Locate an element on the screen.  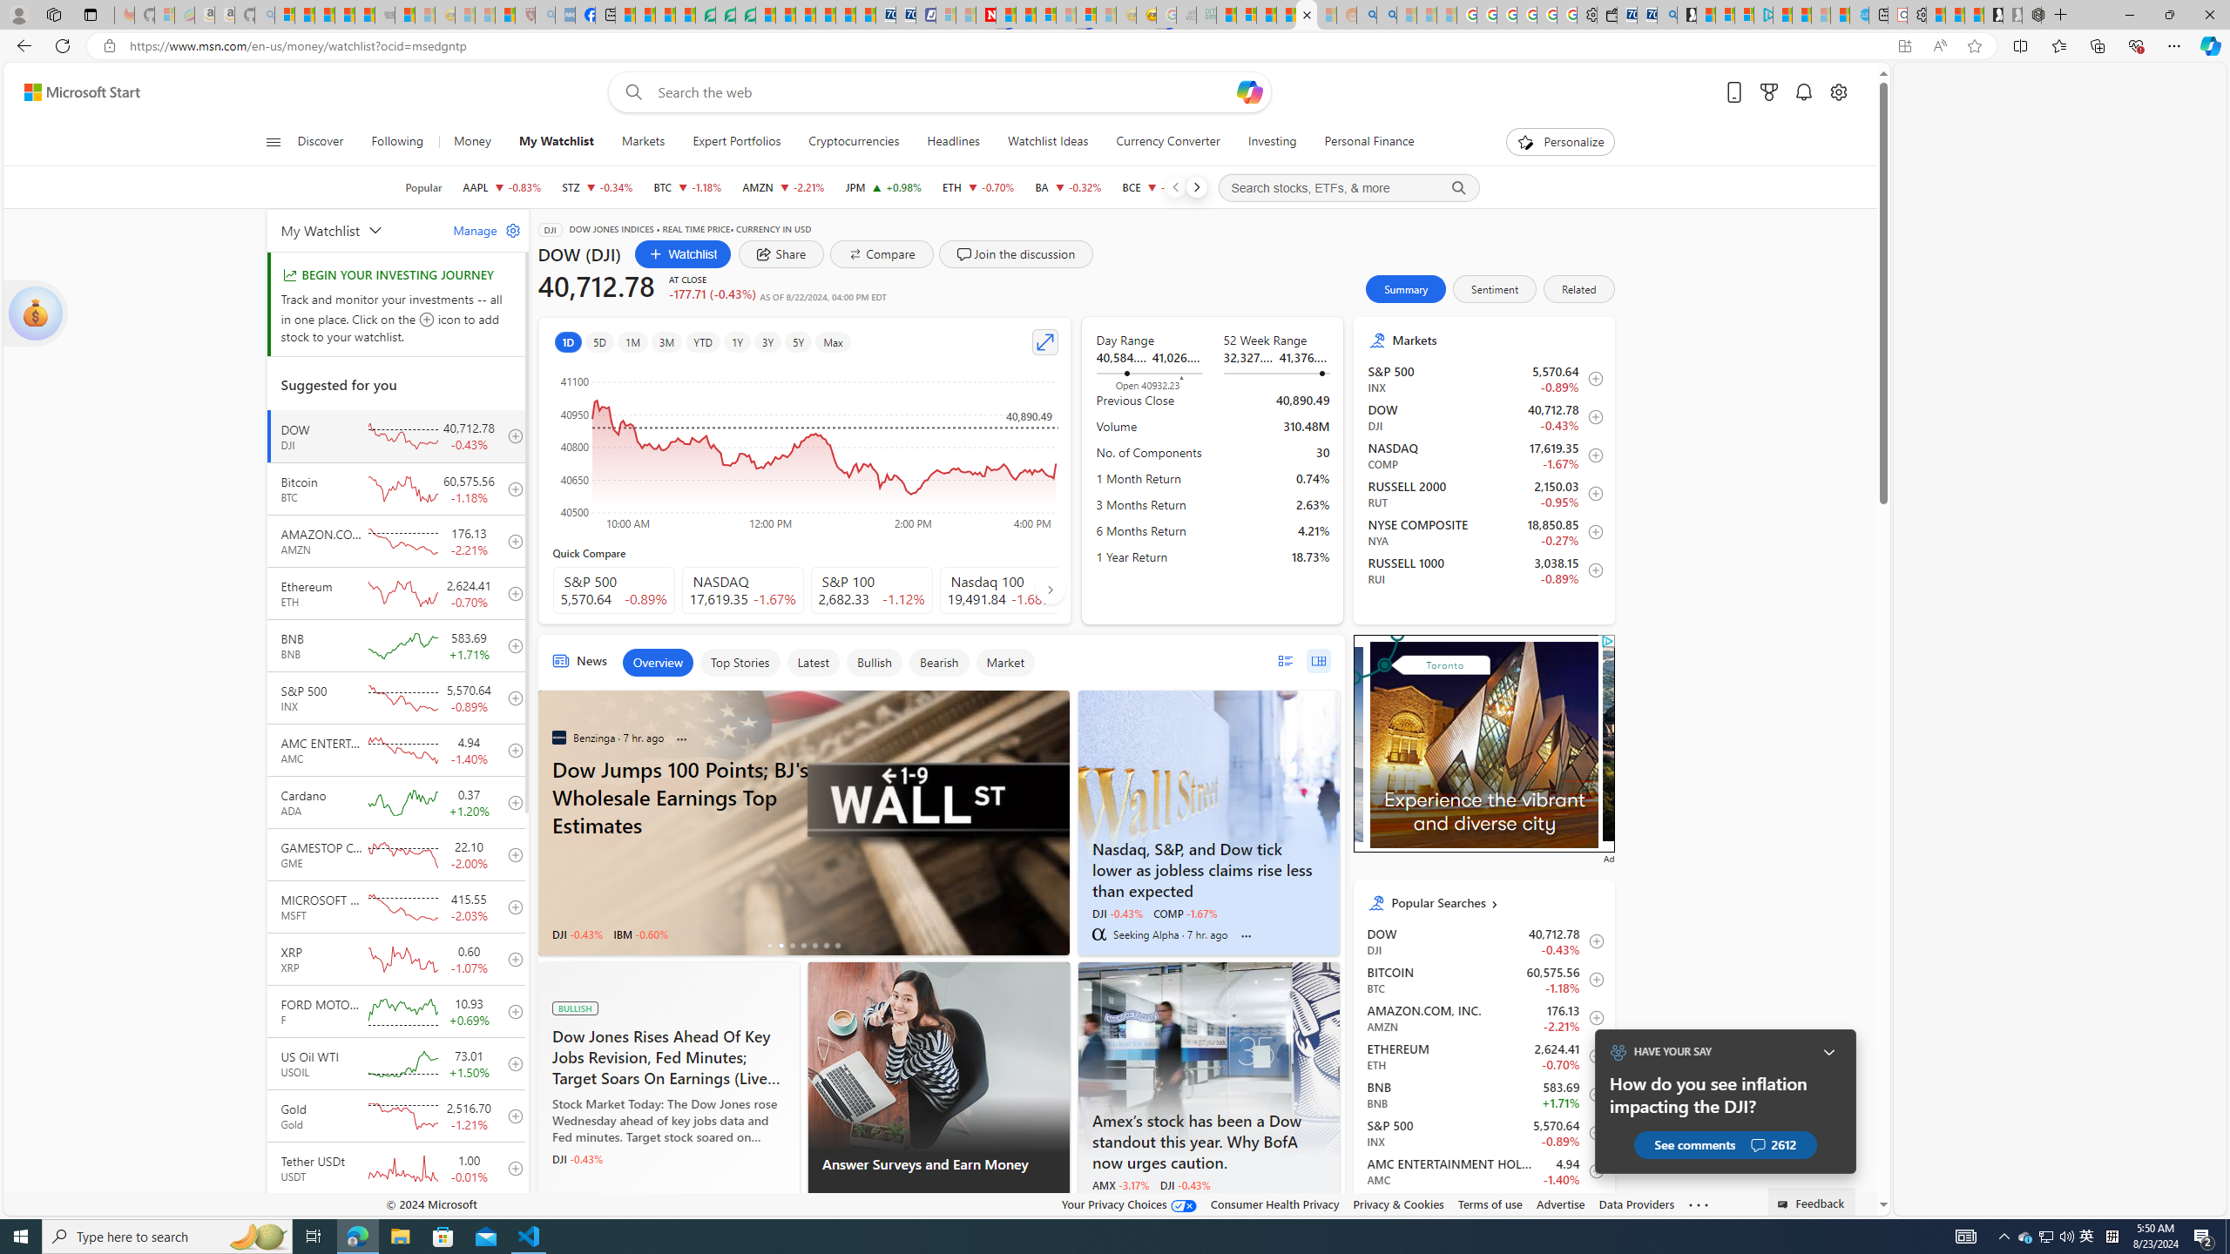
YTD is located at coordinates (702, 341).